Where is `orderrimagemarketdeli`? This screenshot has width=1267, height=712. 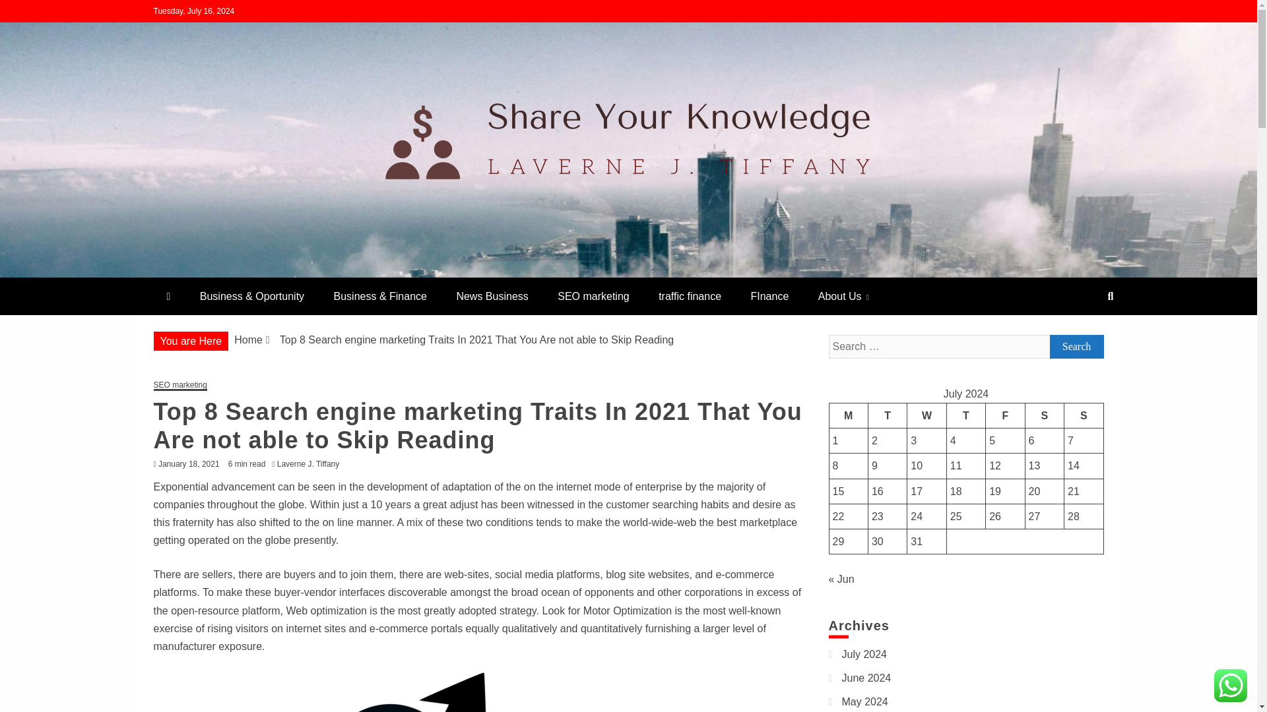
orderrimagemarketdeli is located at coordinates (289, 272).